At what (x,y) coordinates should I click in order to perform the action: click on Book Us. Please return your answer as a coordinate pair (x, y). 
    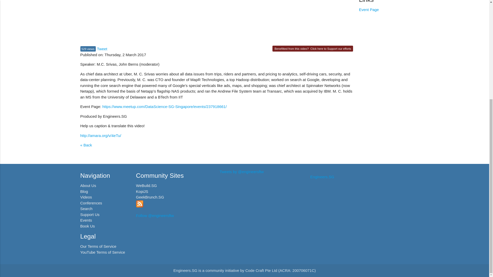
    Looking at the image, I should click on (87, 226).